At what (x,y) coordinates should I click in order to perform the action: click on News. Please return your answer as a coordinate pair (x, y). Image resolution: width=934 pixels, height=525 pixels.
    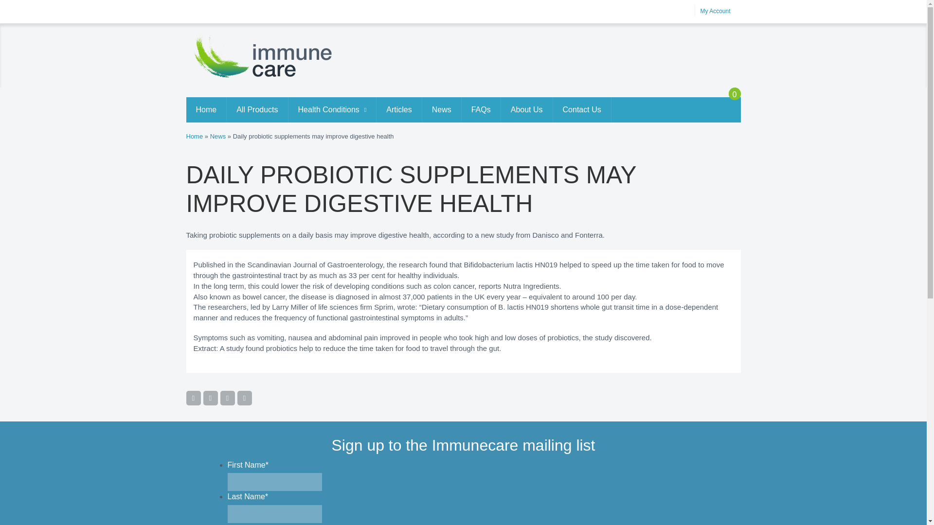
    Looking at the image, I should click on (218, 136).